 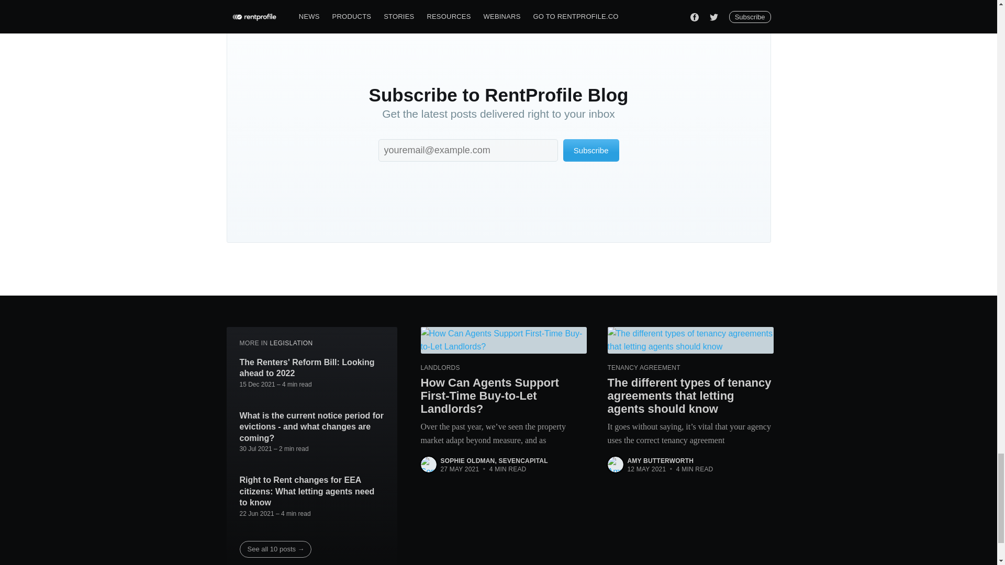 What do you see at coordinates (590, 150) in the screenshot?
I see `Subscribe` at bounding box center [590, 150].